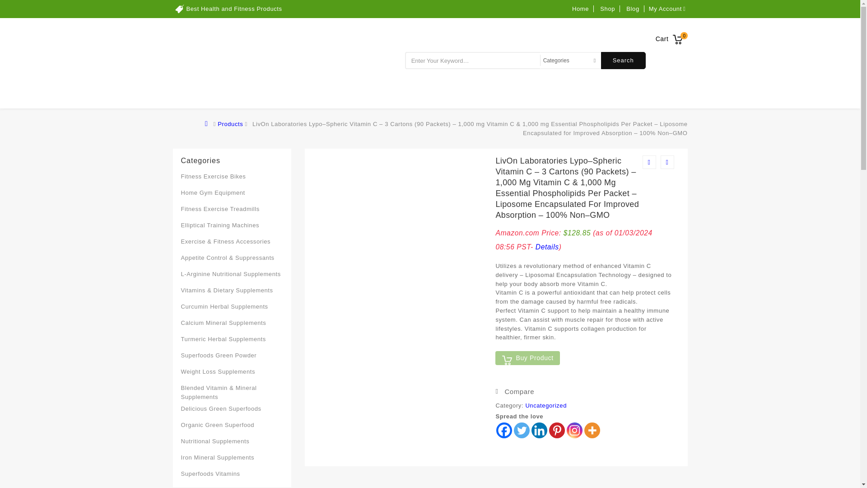  Describe the element at coordinates (668, 9) in the screenshot. I see `My Account` at that location.